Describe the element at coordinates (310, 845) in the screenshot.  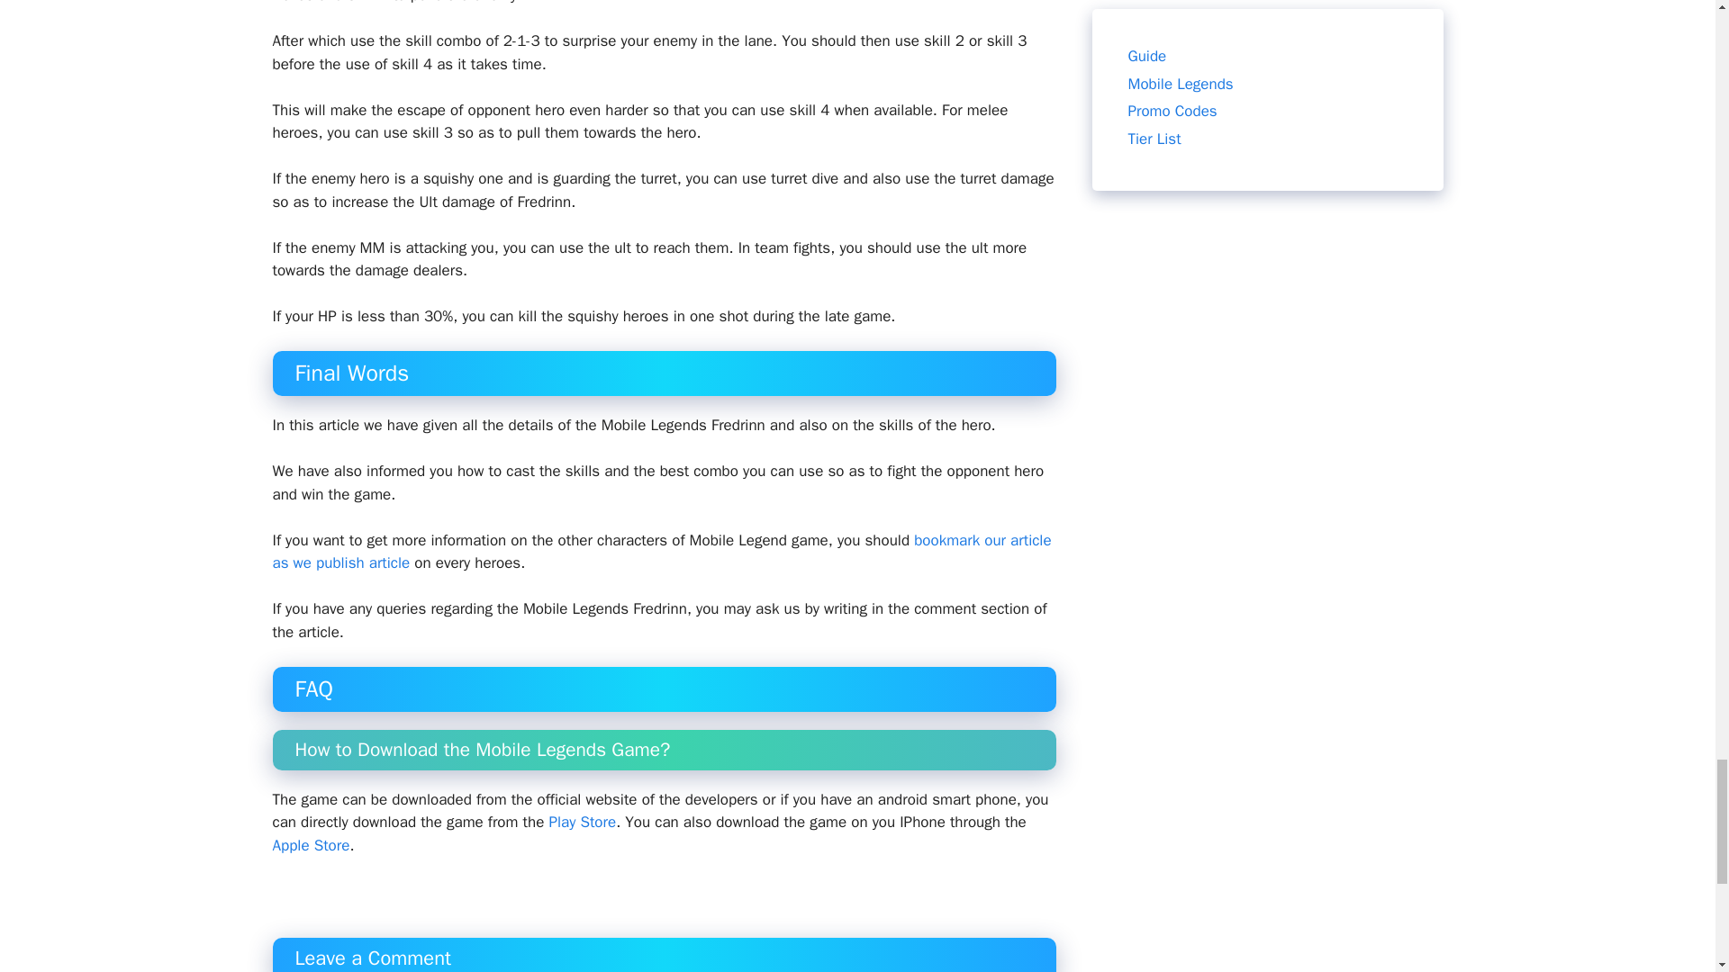
I see `Apple Store` at that location.